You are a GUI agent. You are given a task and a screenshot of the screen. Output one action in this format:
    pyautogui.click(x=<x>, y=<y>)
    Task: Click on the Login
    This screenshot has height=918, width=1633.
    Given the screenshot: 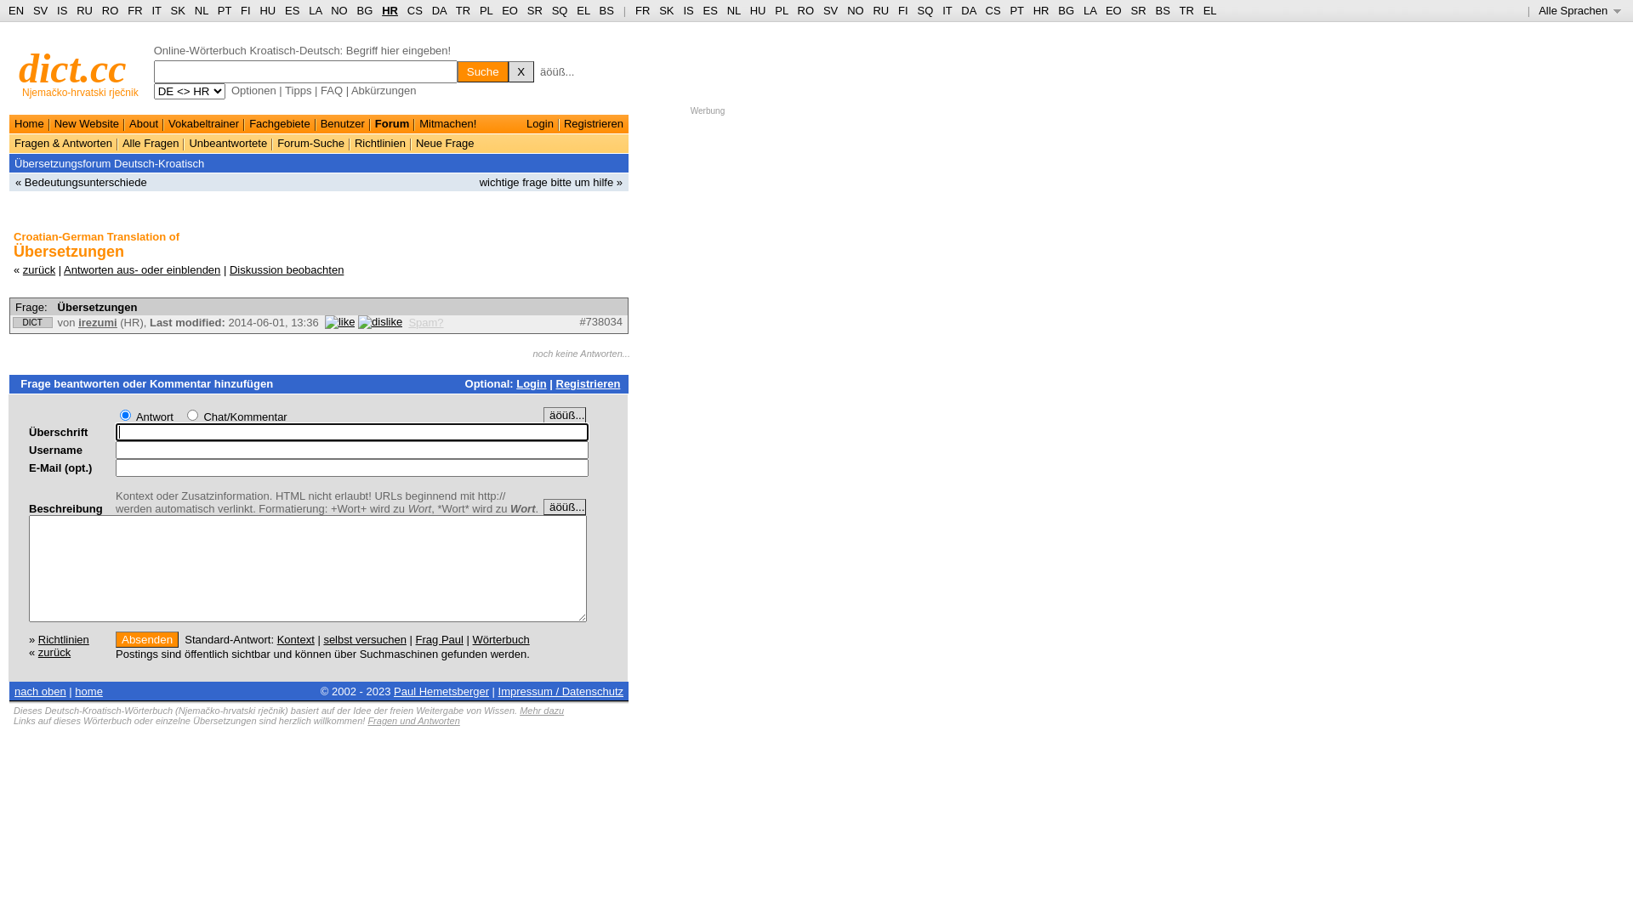 What is the action you would take?
    pyautogui.click(x=540, y=124)
    